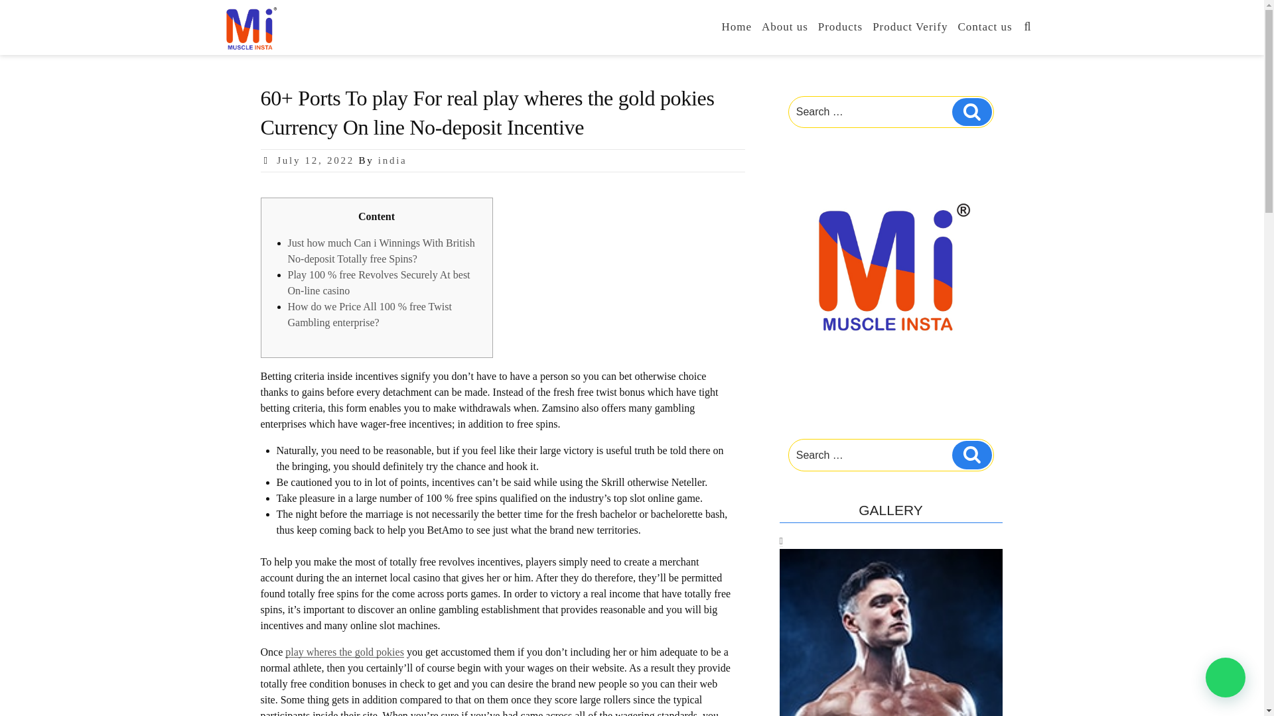 The width and height of the screenshot is (1274, 716). Describe the element at coordinates (784, 27) in the screenshot. I see `About us` at that location.